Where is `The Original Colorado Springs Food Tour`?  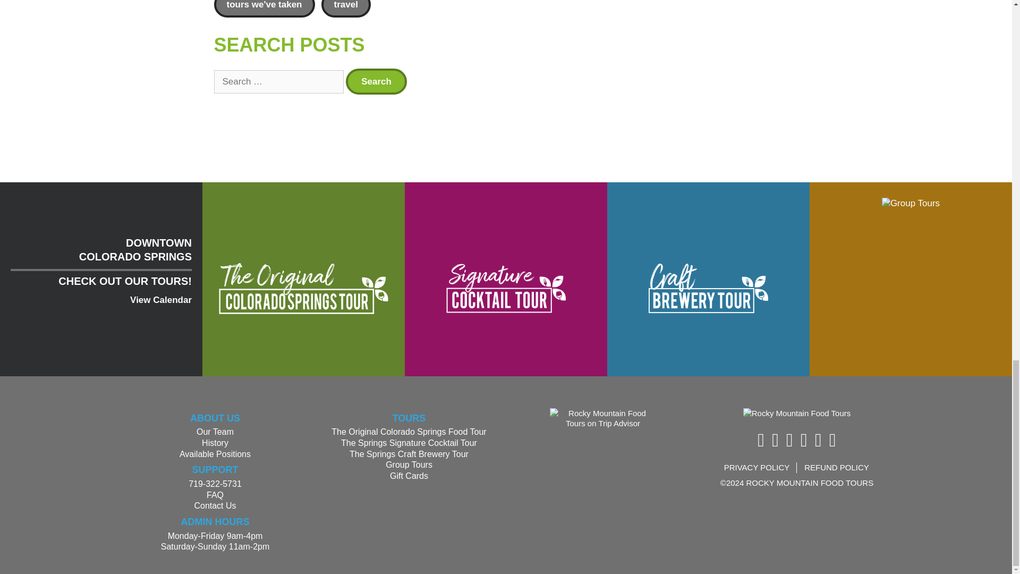
The Original Colorado Springs Food Tour is located at coordinates (303, 288).